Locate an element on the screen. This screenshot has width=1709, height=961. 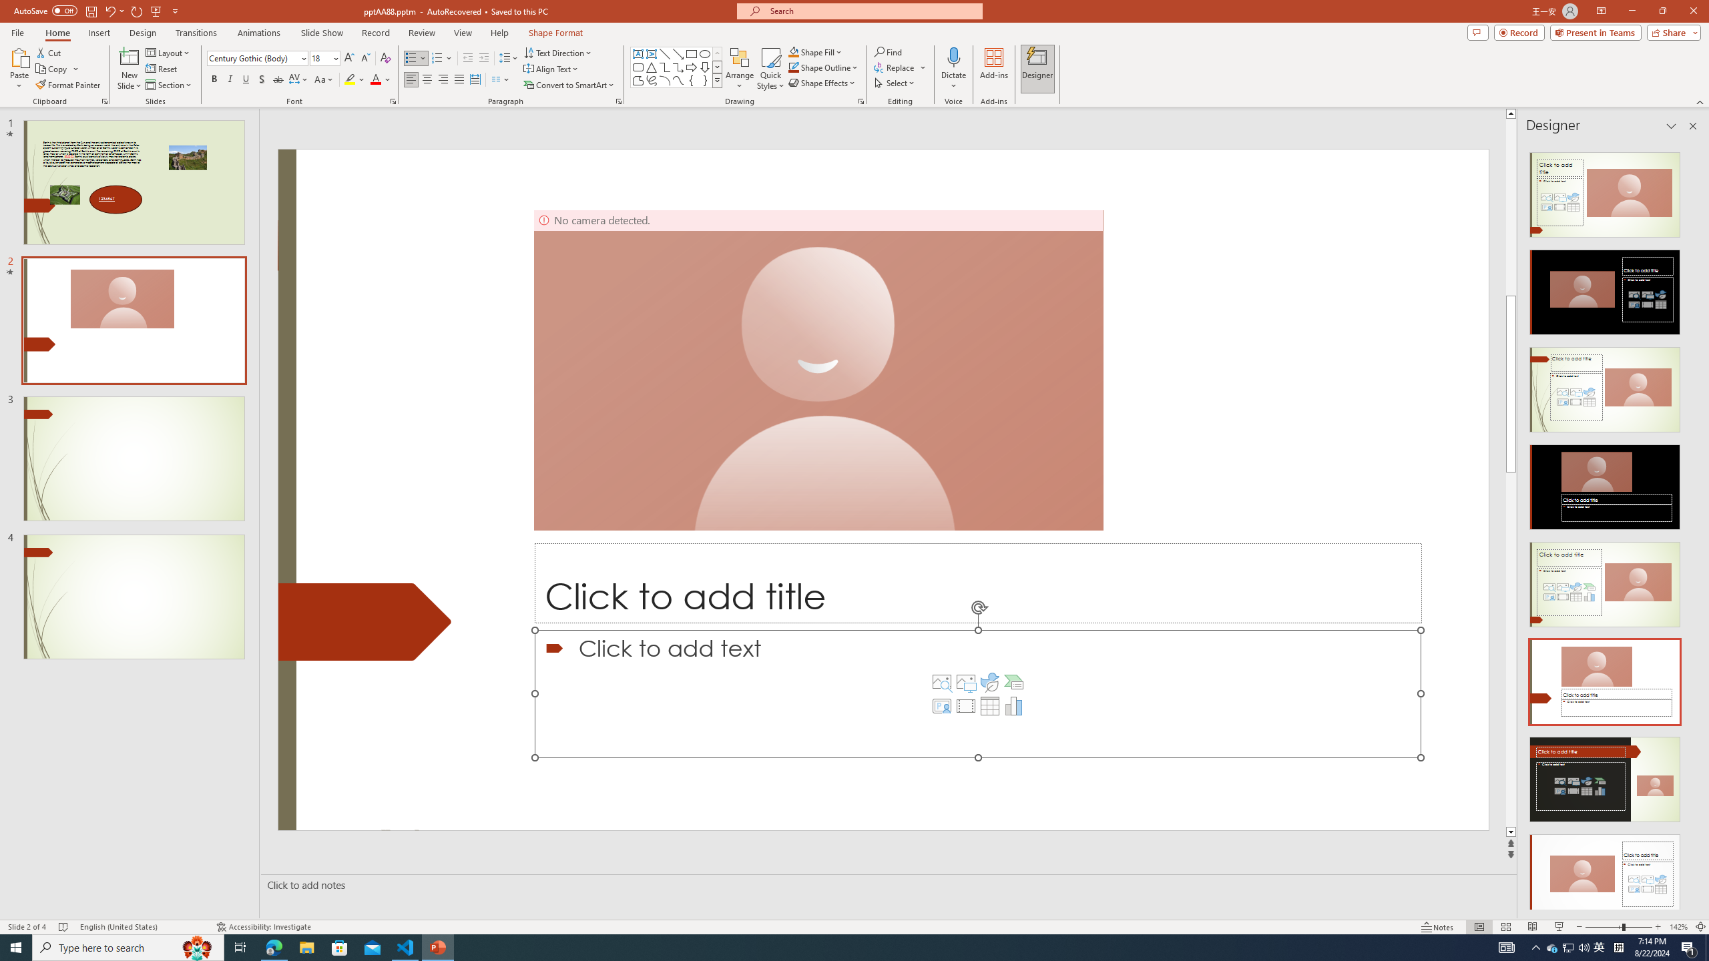
Content Placeholder is located at coordinates (977, 693).